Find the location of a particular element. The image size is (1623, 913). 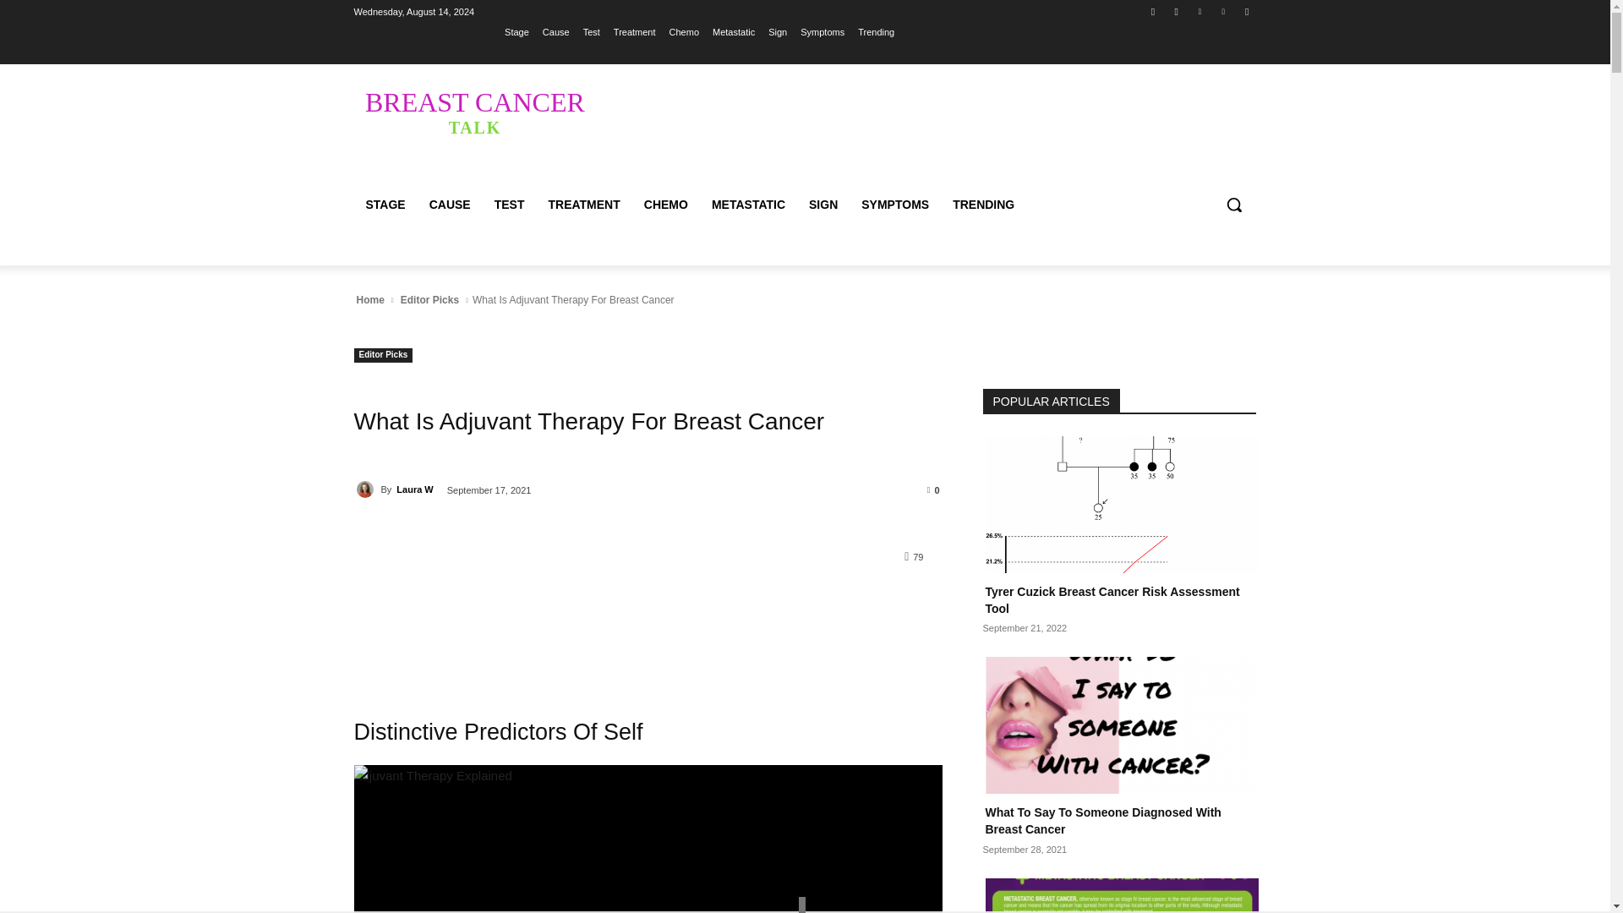

Trending is located at coordinates (733, 31).